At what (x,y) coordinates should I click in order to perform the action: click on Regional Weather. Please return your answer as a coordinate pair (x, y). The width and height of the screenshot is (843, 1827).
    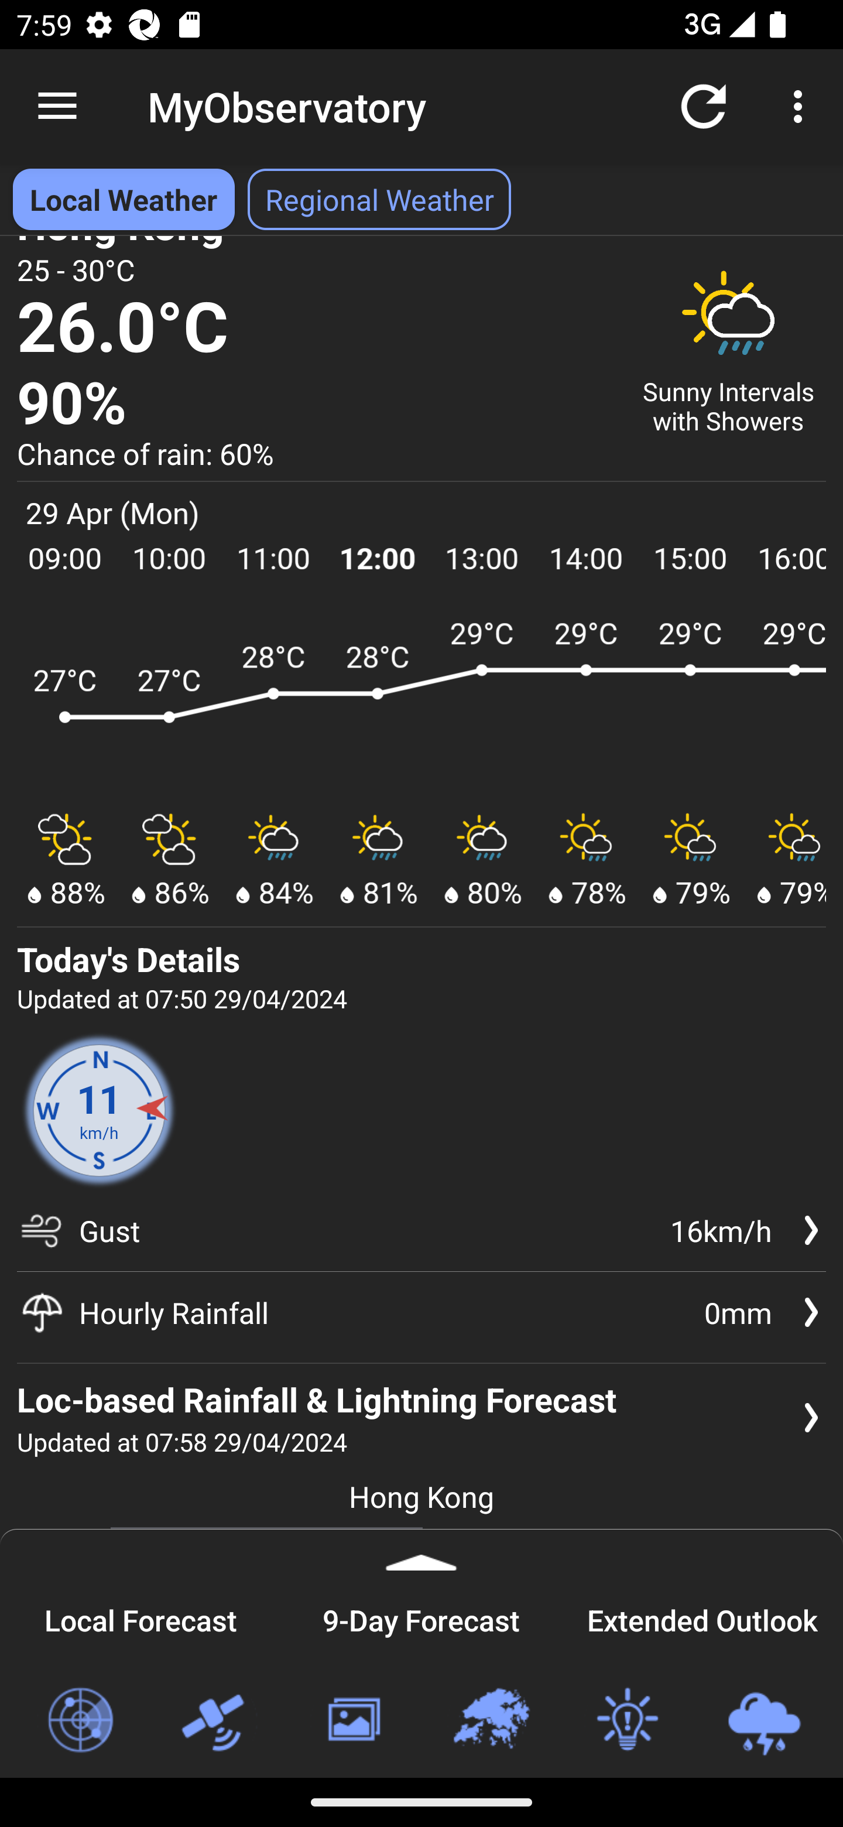
    Looking at the image, I should click on (490, 1720).